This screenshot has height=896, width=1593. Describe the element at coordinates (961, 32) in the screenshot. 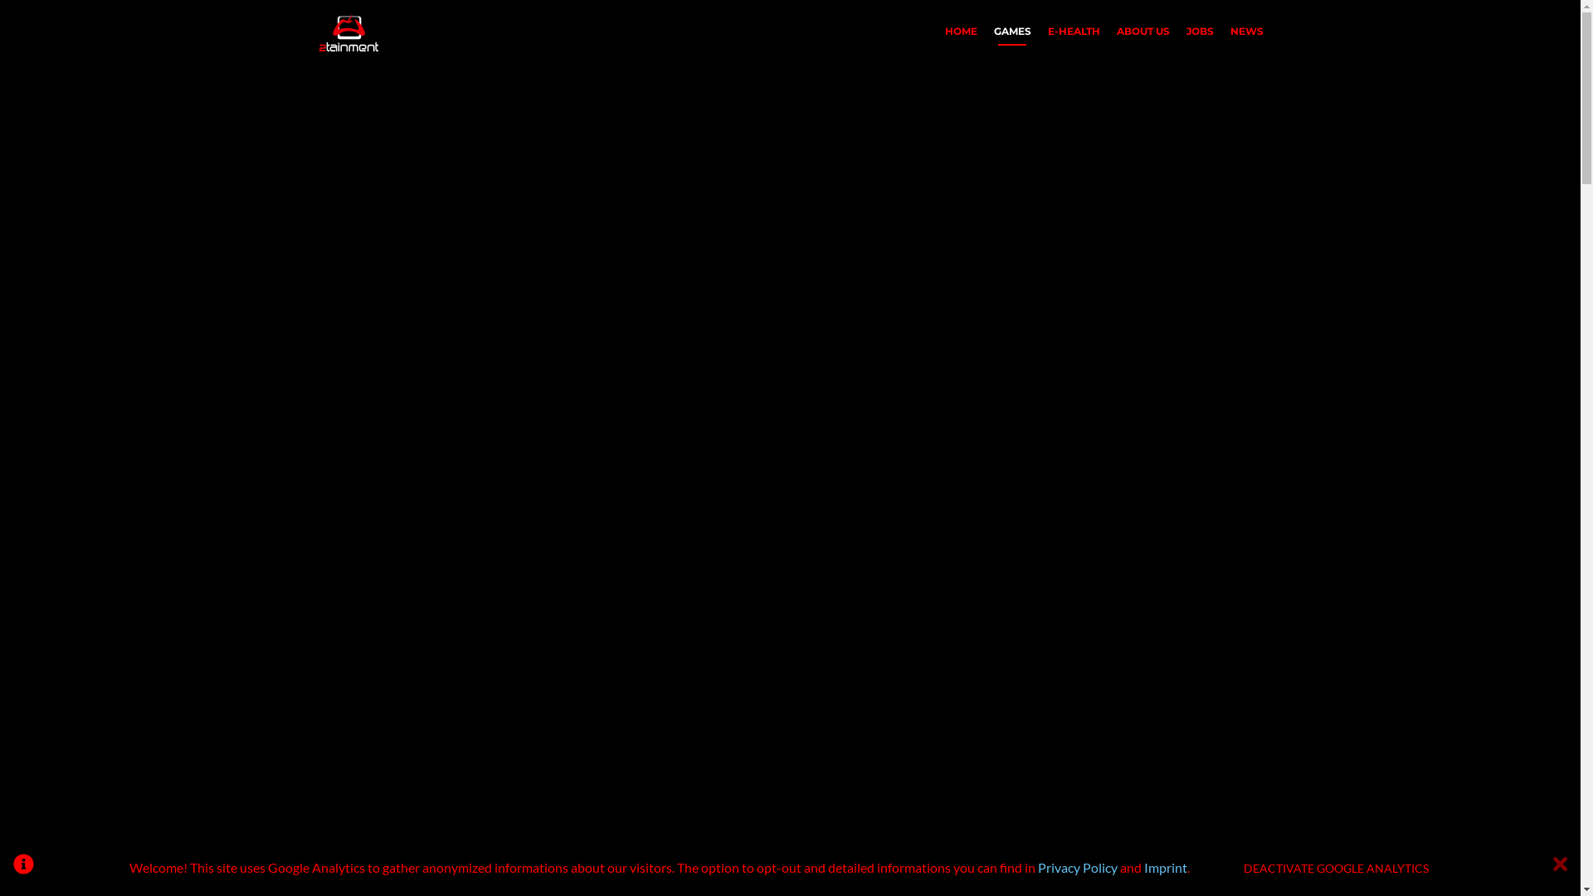

I see `HOME` at that location.